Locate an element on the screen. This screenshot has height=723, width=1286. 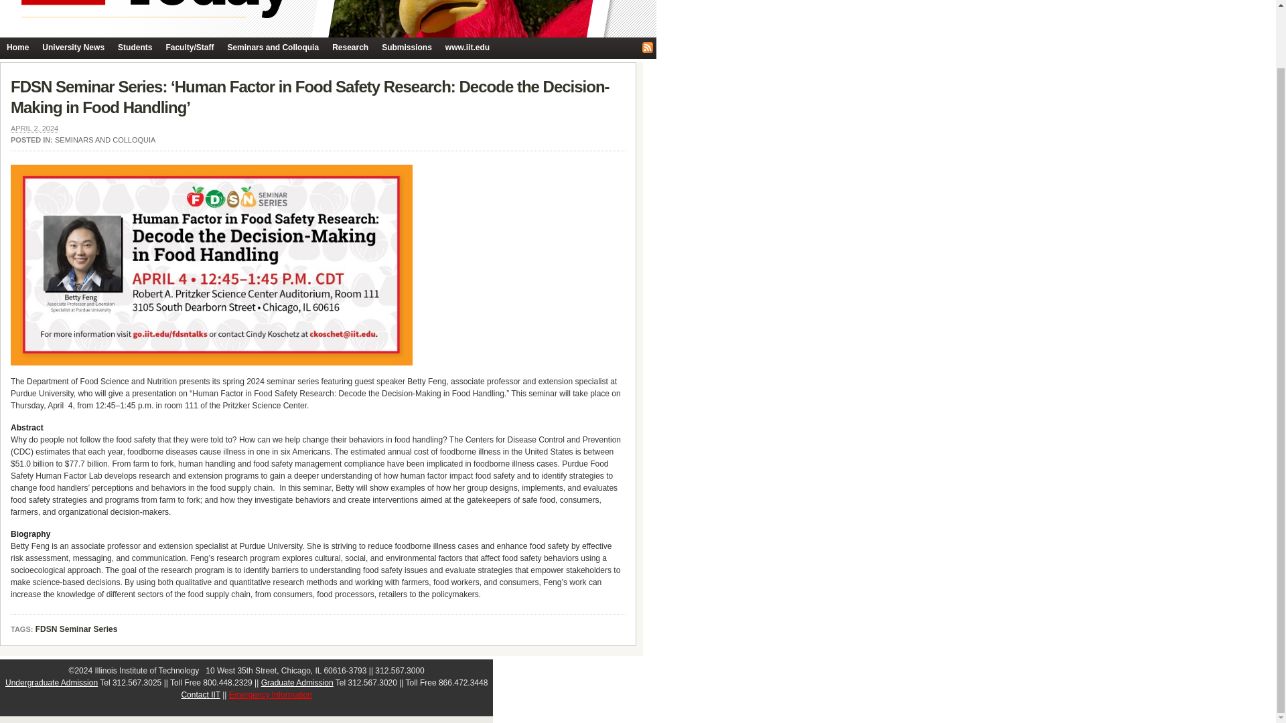
Home is located at coordinates (17, 48).